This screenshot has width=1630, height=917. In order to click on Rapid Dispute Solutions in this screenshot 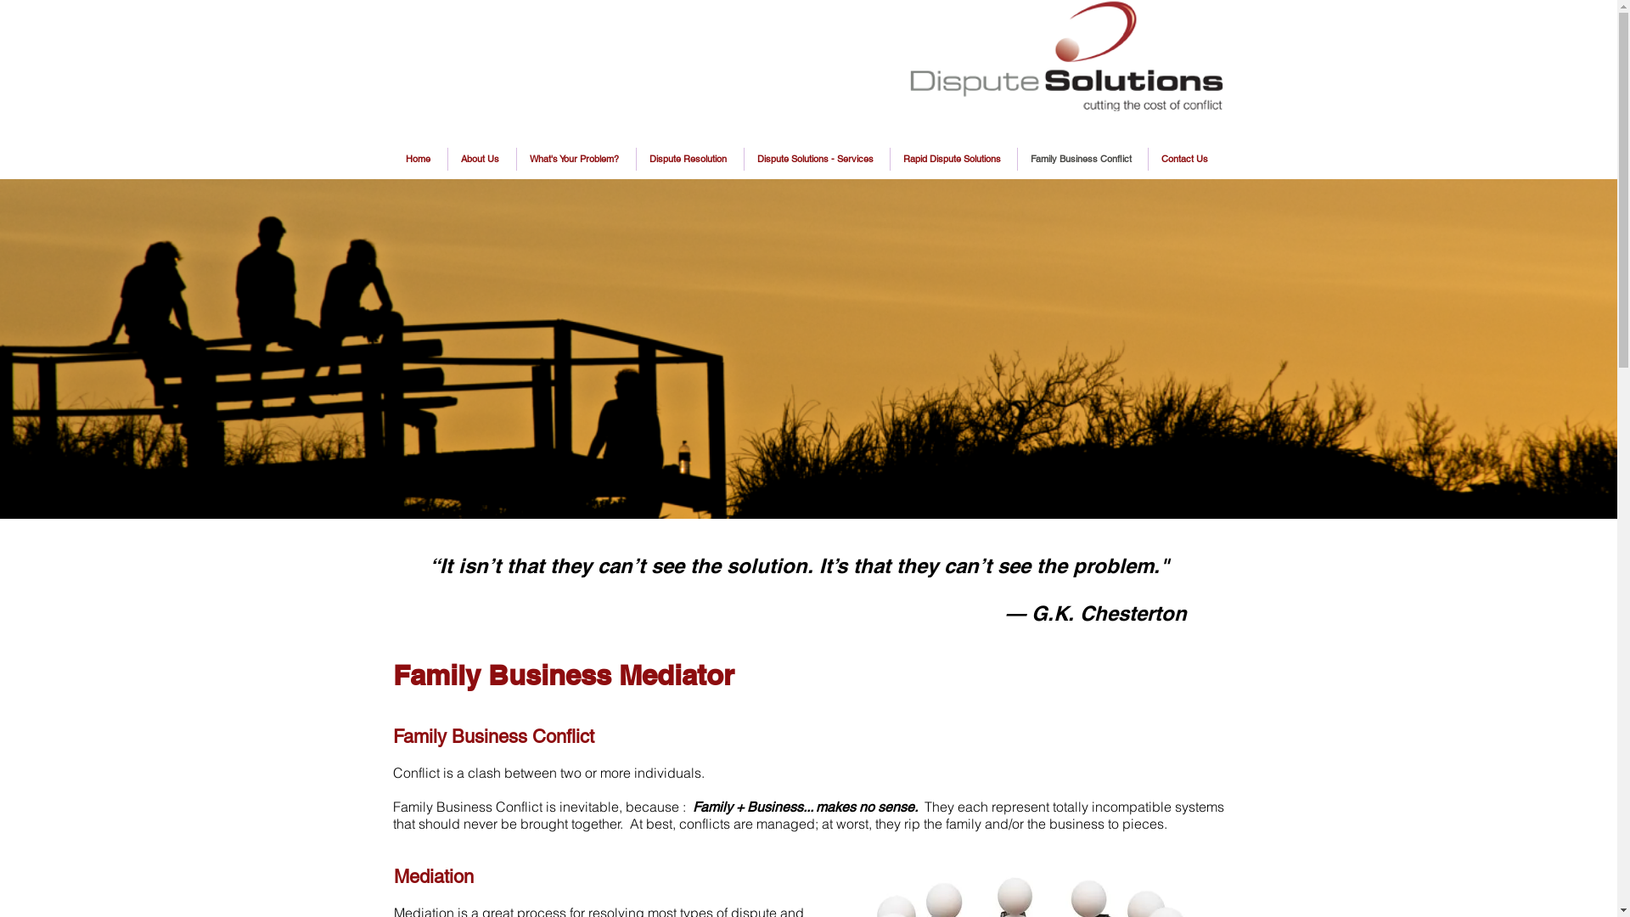, I will do `click(953, 160)`.